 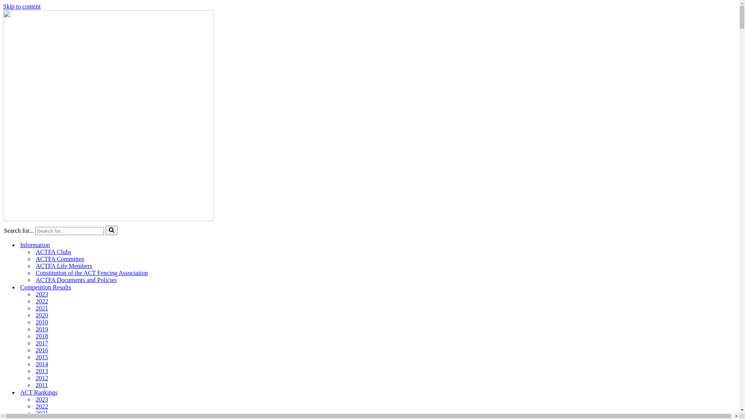 I want to click on ACTFA Committee, so click(x=60, y=259).